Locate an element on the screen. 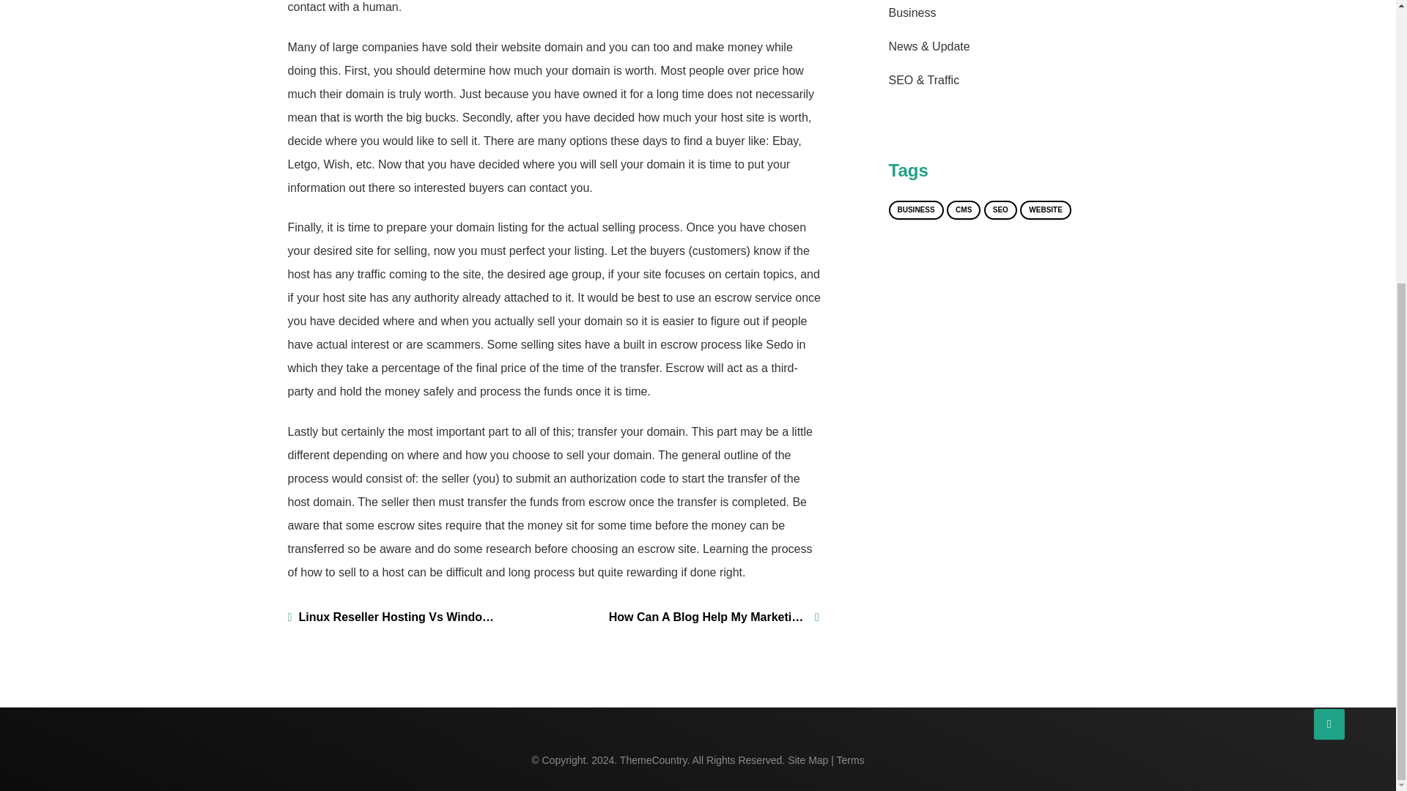 This screenshot has width=1407, height=791. BUSINESS is located at coordinates (915, 210).